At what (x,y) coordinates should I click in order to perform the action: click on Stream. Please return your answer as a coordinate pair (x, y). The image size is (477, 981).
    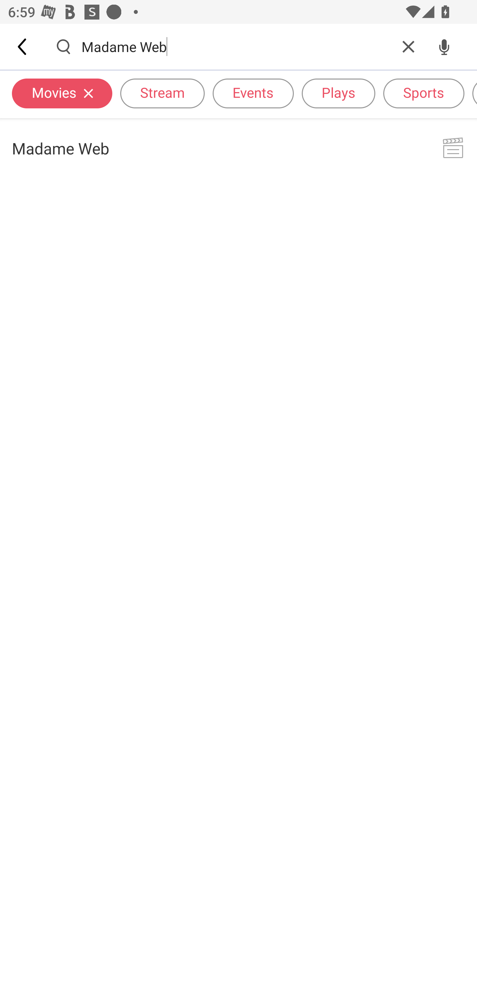
    Looking at the image, I should click on (162, 93).